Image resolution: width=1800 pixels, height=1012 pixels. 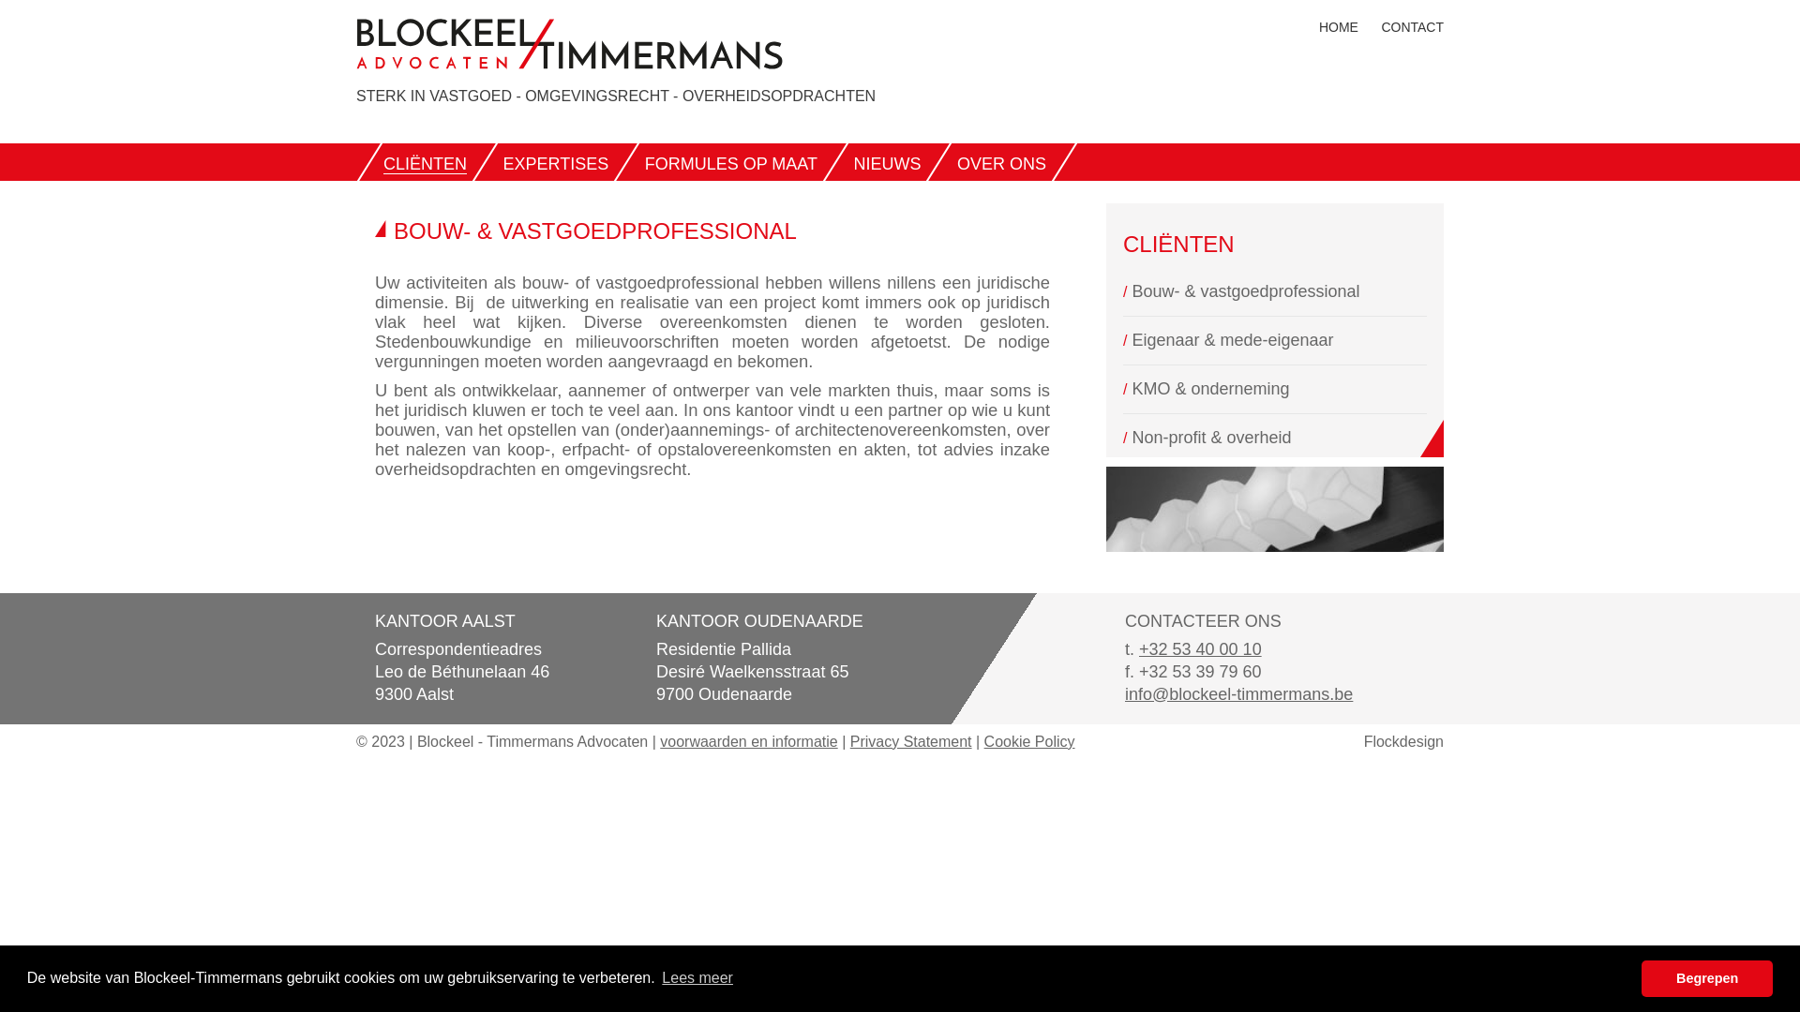 I want to click on Privacy Statement, so click(x=911, y=742).